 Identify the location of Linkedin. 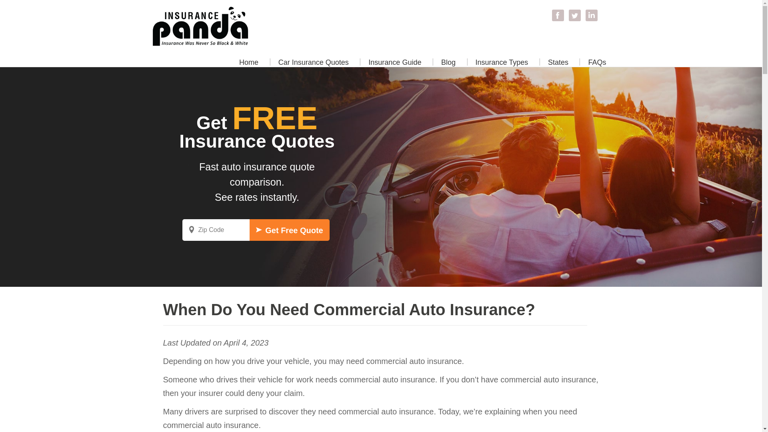
(591, 14).